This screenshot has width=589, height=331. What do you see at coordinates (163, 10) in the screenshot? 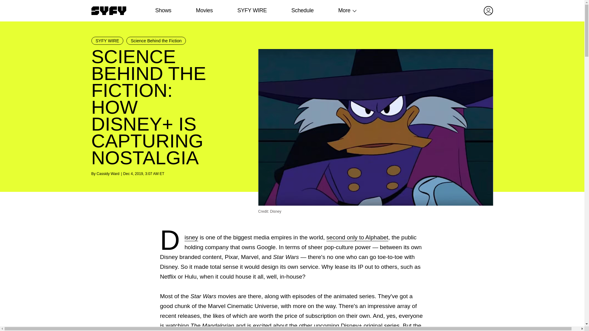
I see `Shows` at bounding box center [163, 10].